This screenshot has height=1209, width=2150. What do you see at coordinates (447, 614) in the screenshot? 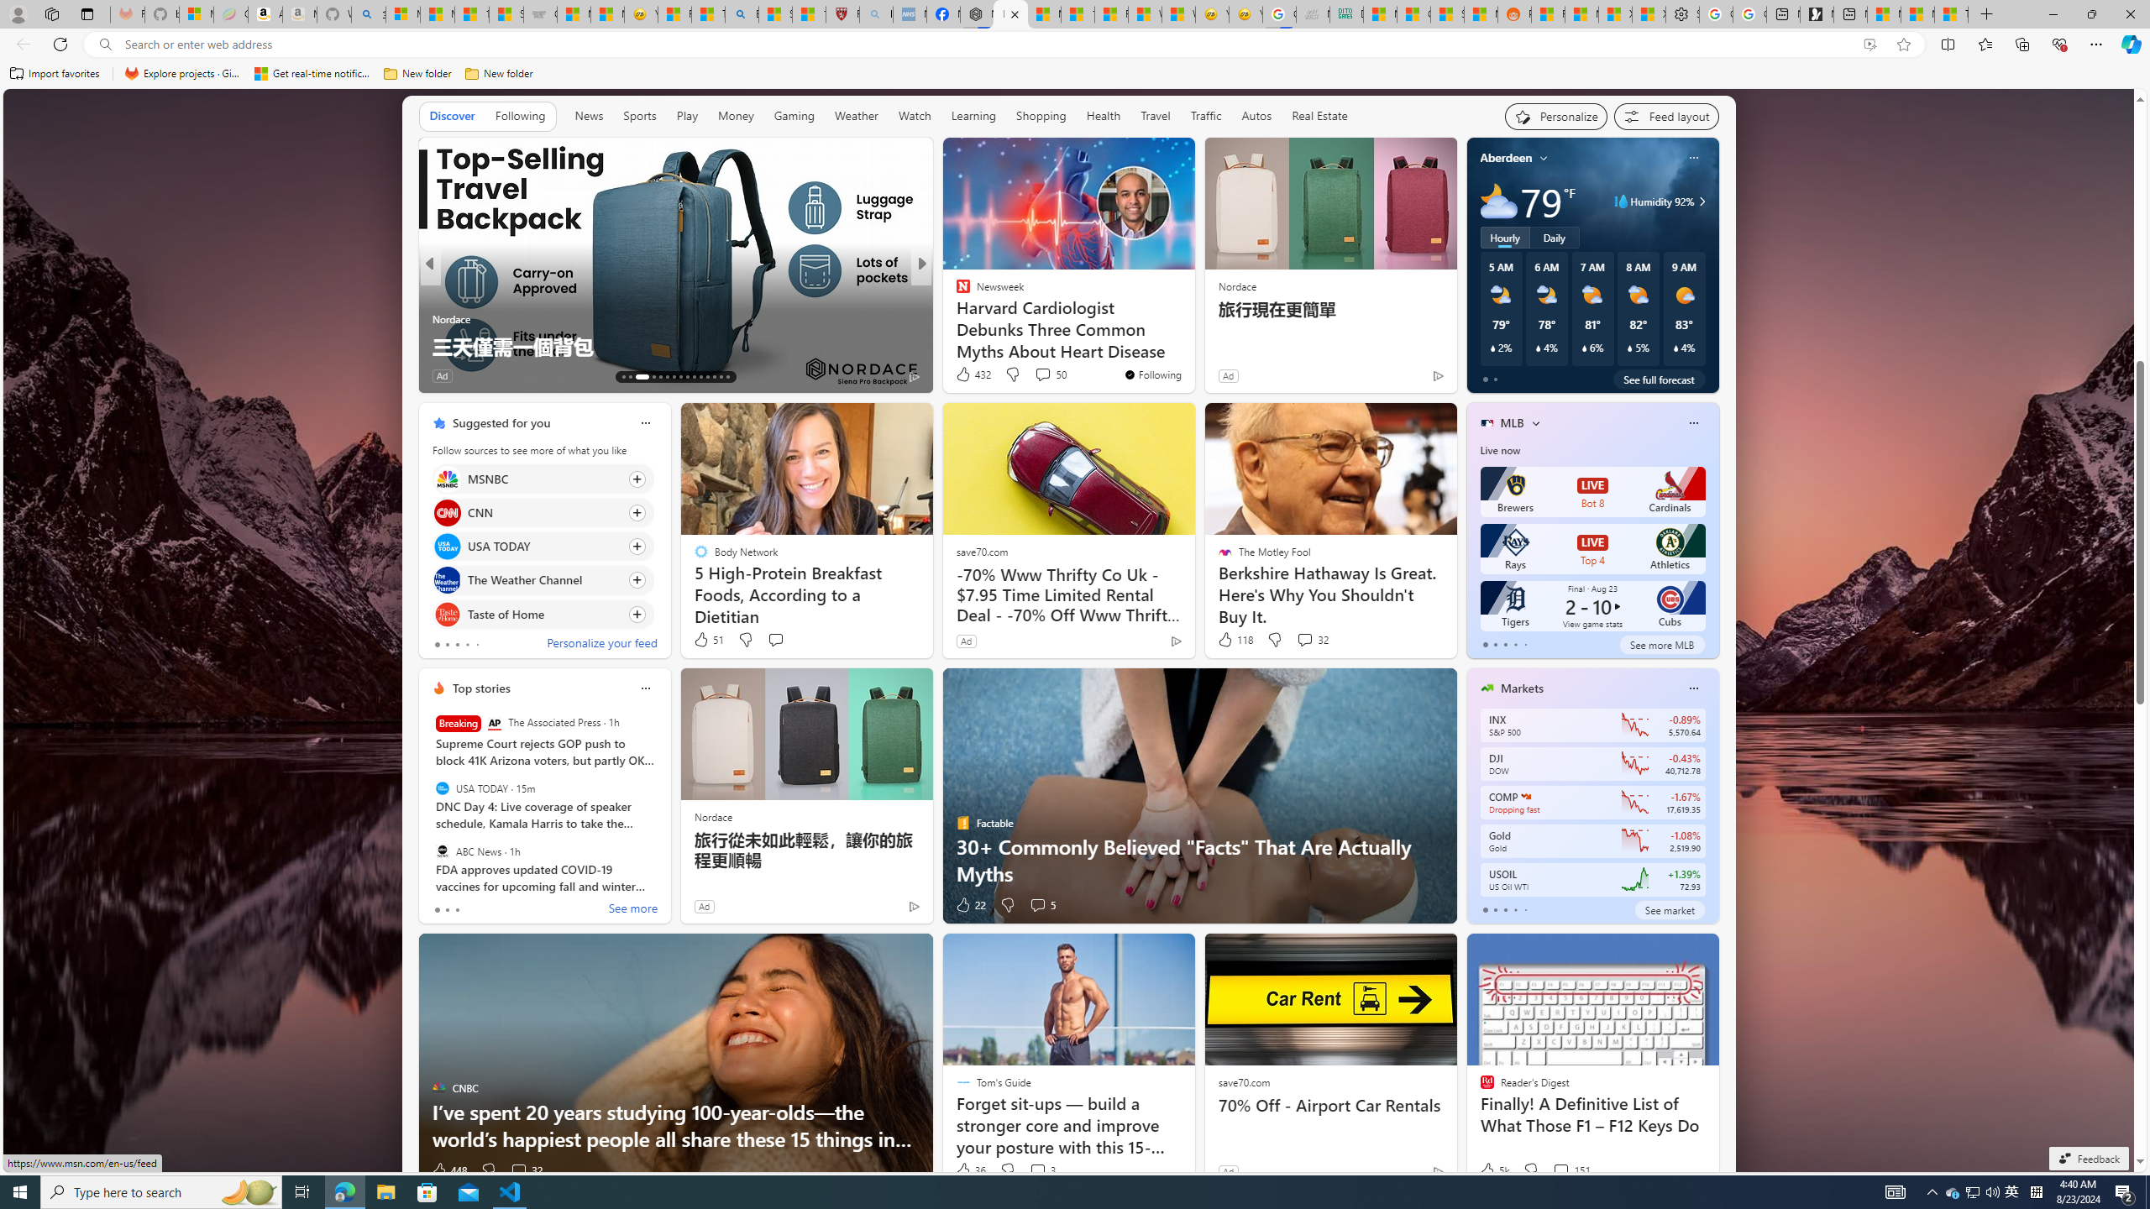
I see `Taste of Home` at bounding box center [447, 614].